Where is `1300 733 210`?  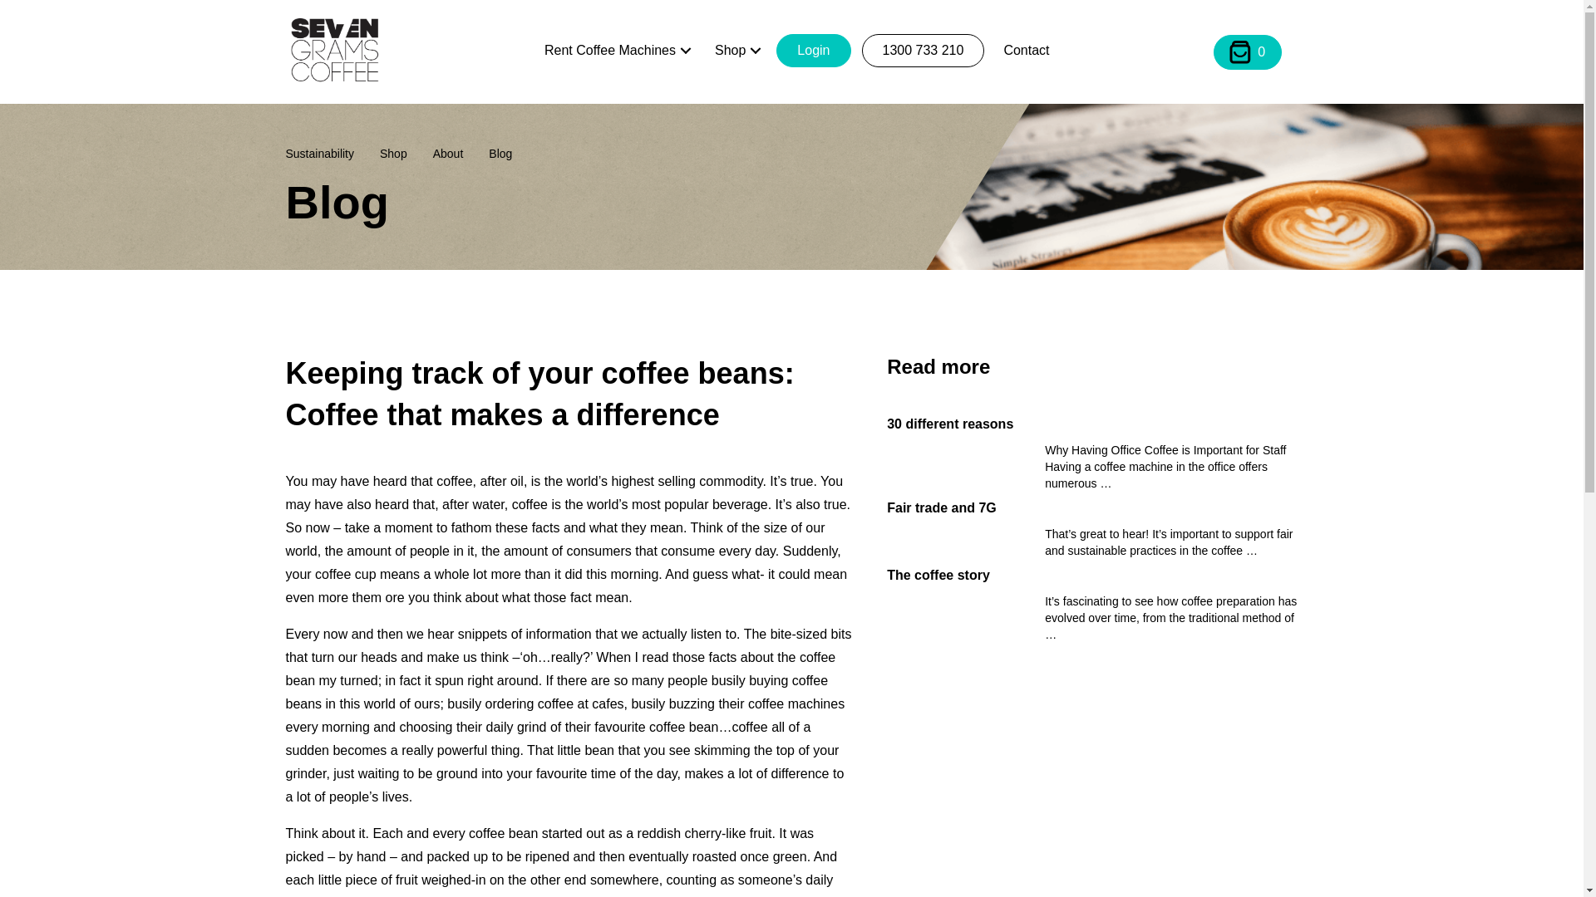 1300 733 210 is located at coordinates (923, 51).